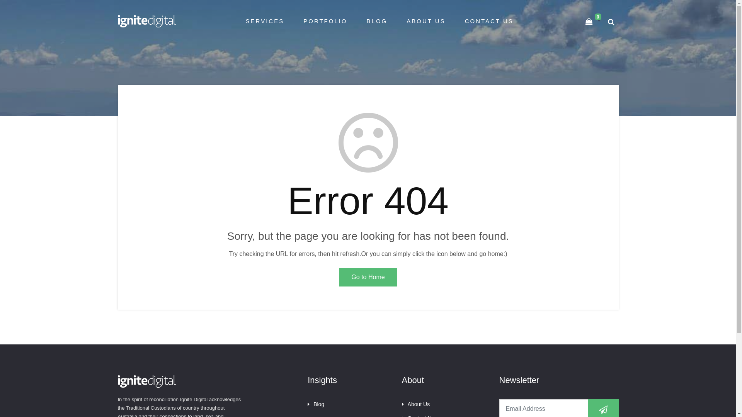  What do you see at coordinates (416, 404) in the screenshot?
I see `About Us` at bounding box center [416, 404].